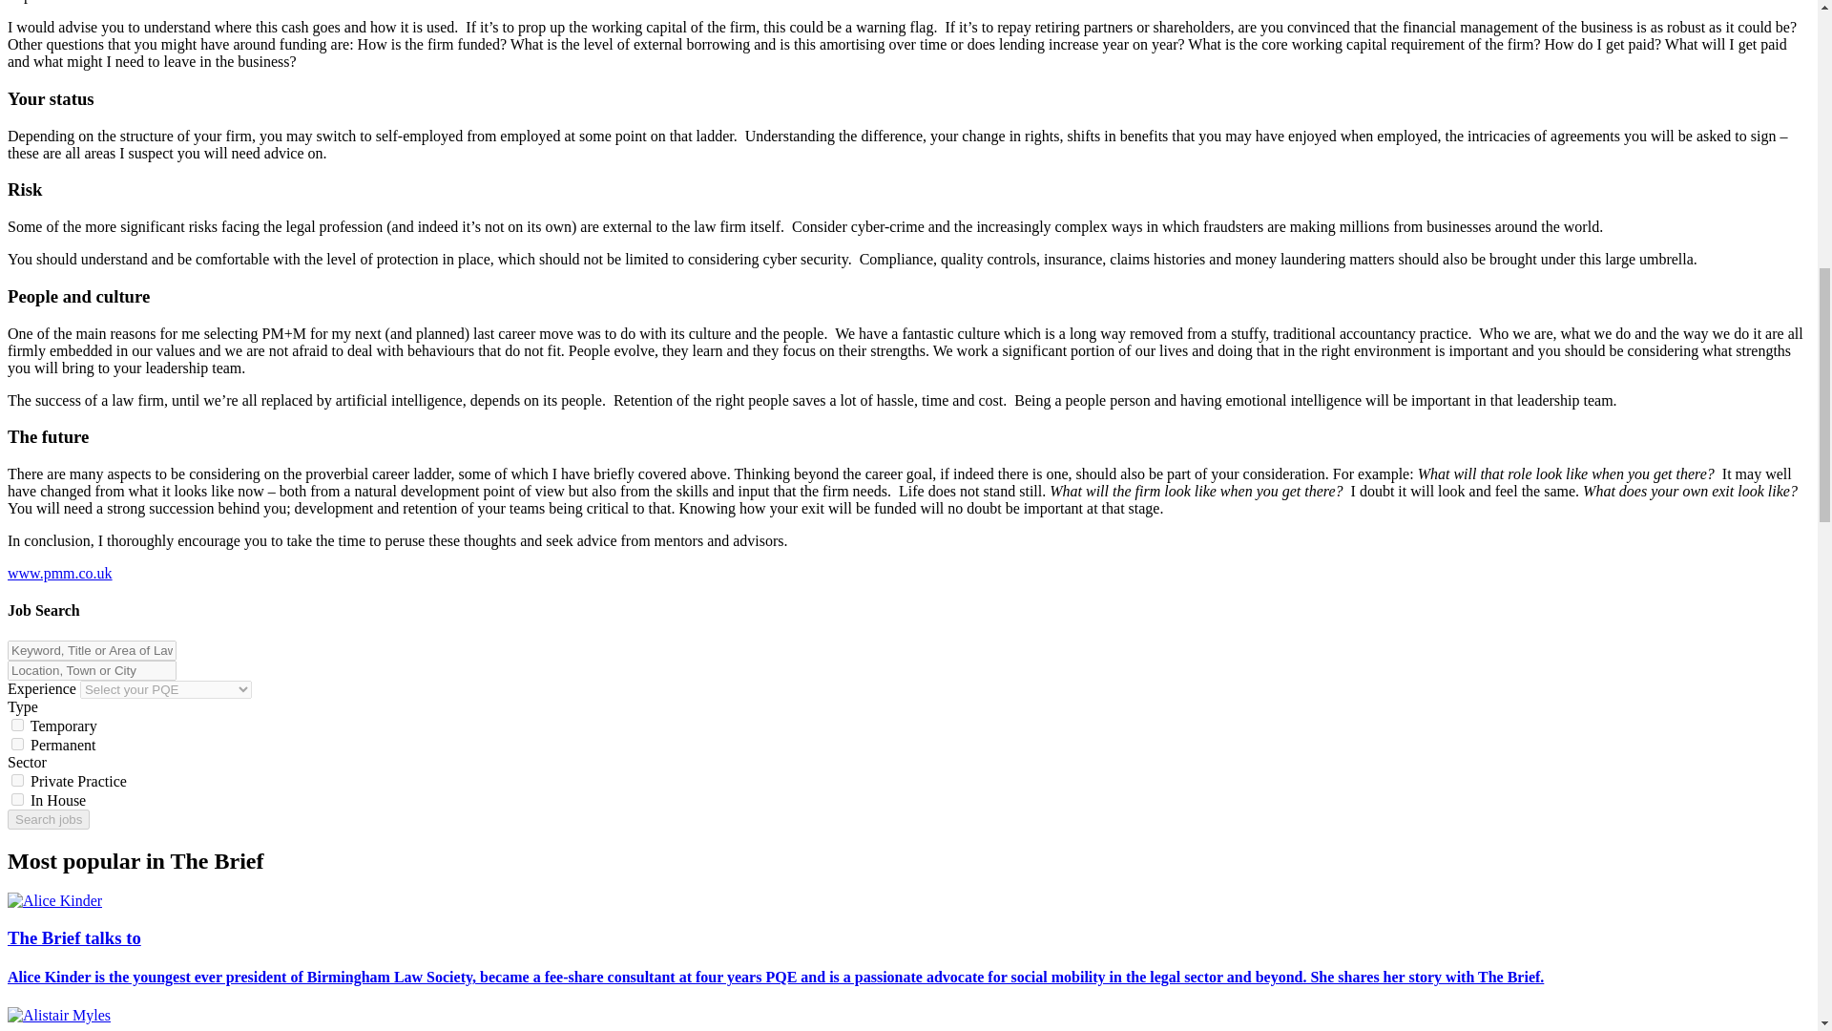  What do you see at coordinates (17, 798) in the screenshot?
I see `In House` at bounding box center [17, 798].